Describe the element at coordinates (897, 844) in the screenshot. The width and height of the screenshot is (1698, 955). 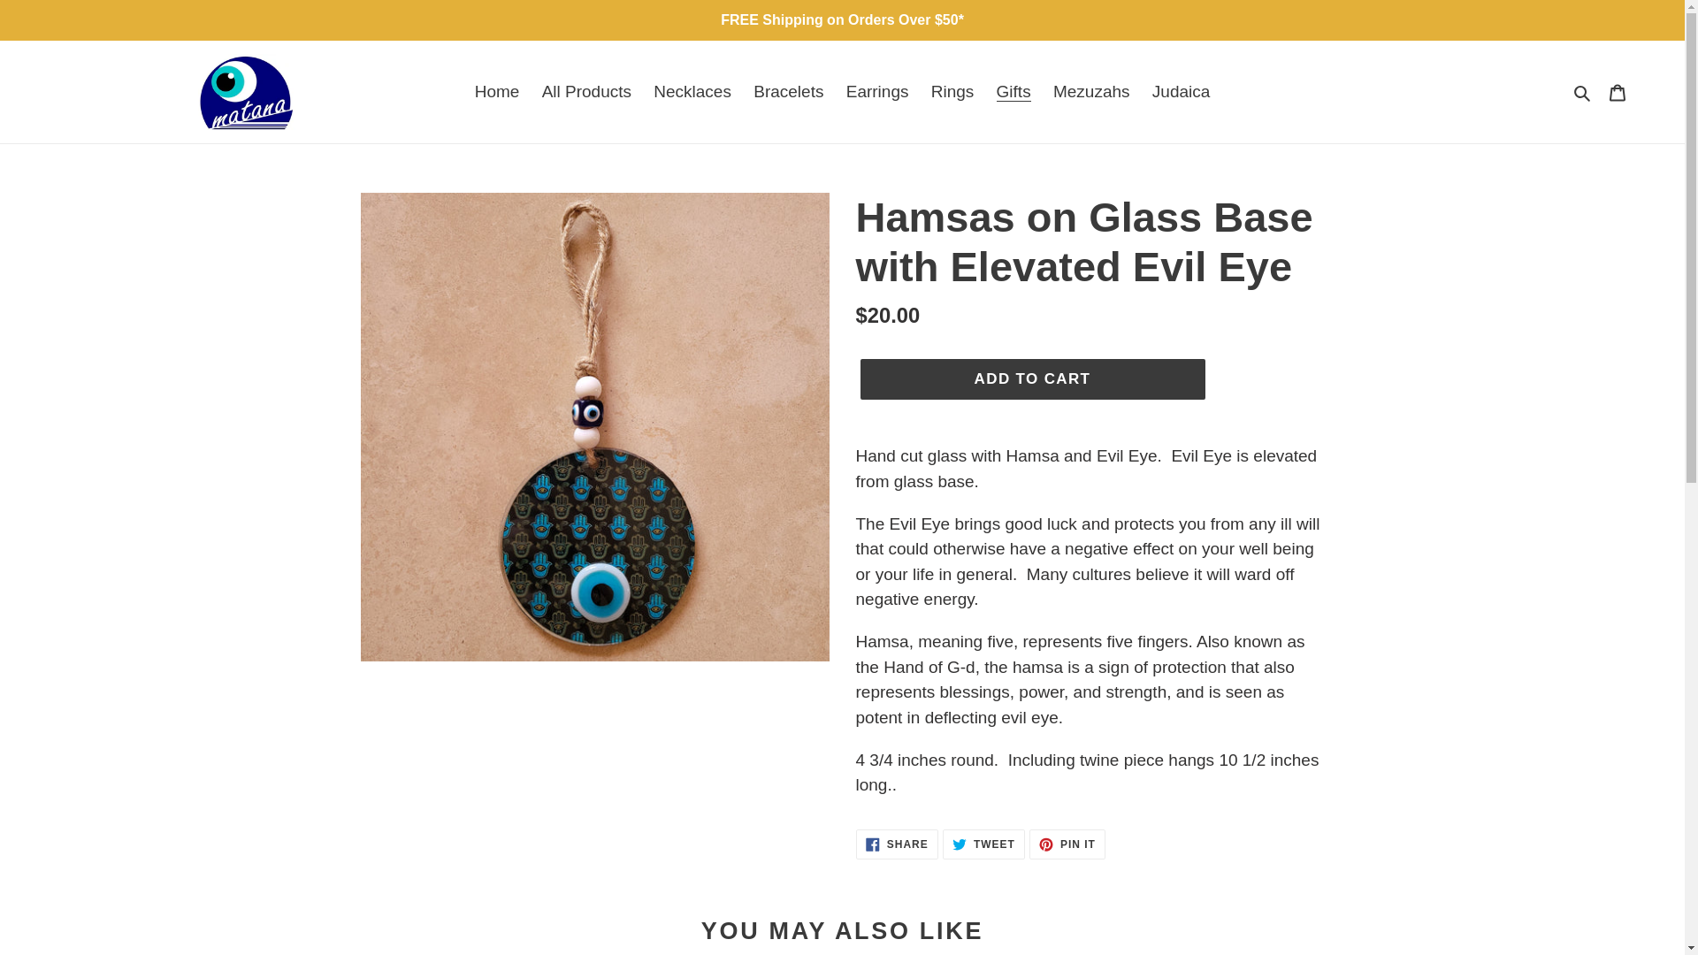
I see `Necklaces` at that location.